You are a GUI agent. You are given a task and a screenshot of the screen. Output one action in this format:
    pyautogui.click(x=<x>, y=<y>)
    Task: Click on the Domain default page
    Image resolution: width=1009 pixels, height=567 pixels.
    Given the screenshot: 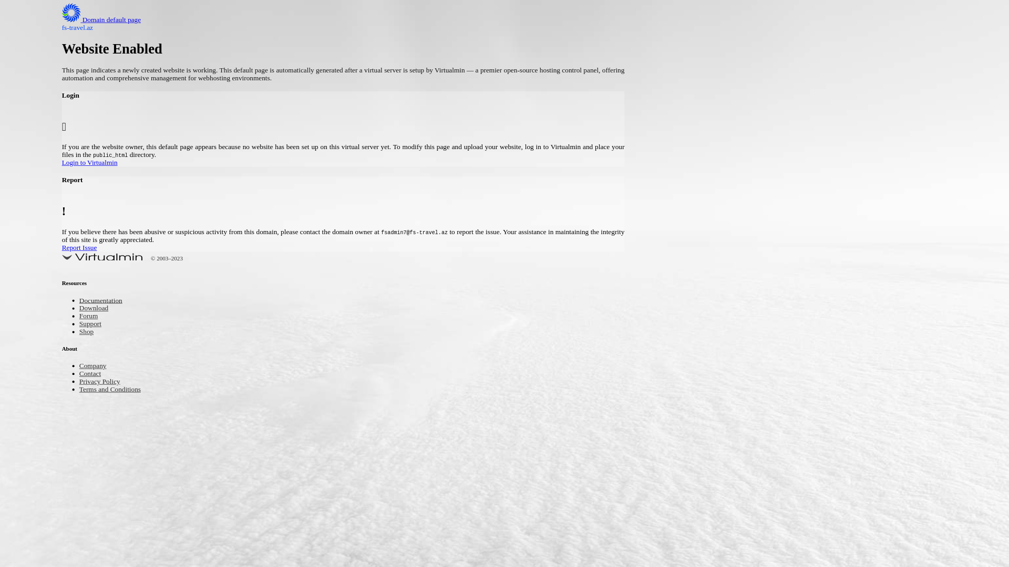 What is the action you would take?
    pyautogui.click(x=109, y=20)
    